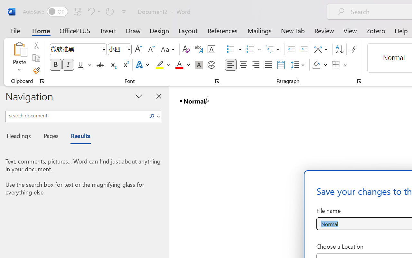 The image size is (412, 258). Describe the element at coordinates (36, 70) in the screenshot. I see `Format Painter` at that location.